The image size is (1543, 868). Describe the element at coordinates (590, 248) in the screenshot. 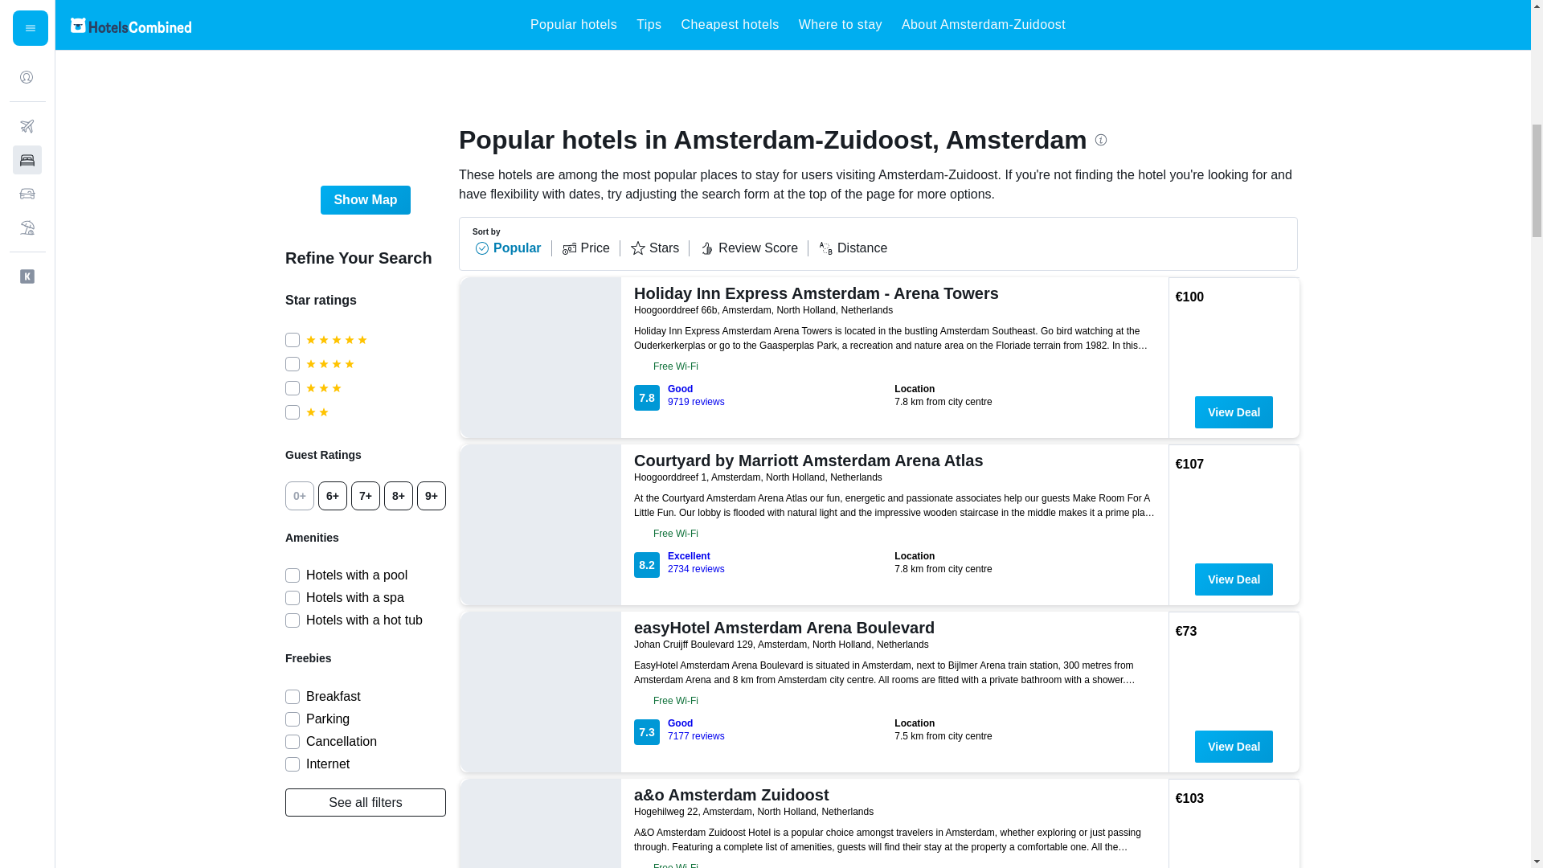

I see `Price` at that location.